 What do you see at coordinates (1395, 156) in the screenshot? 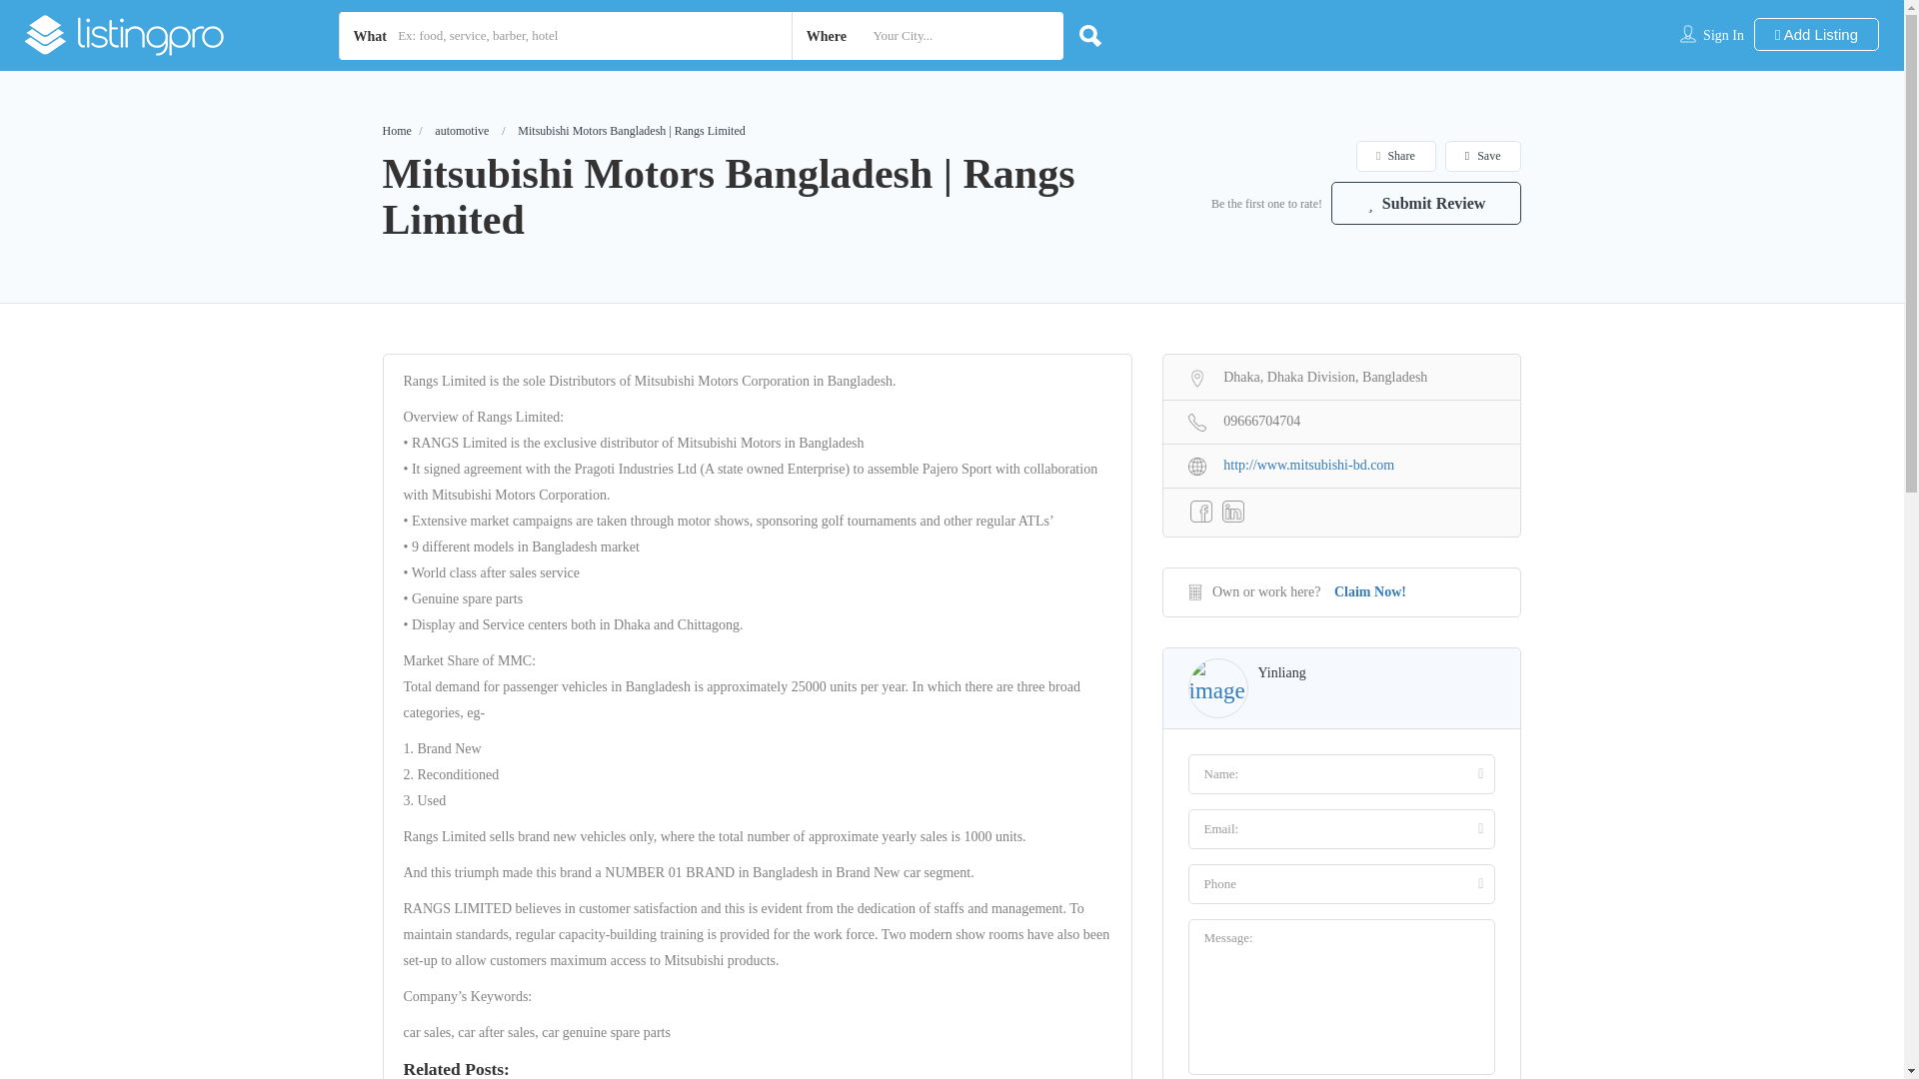
I see `Share` at bounding box center [1395, 156].